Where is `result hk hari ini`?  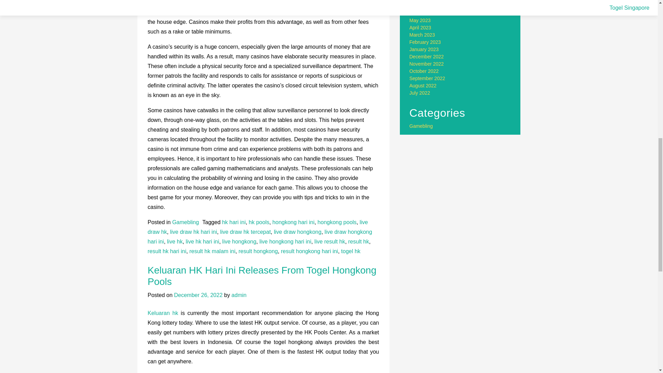
result hk hari ini is located at coordinates (167, 251).